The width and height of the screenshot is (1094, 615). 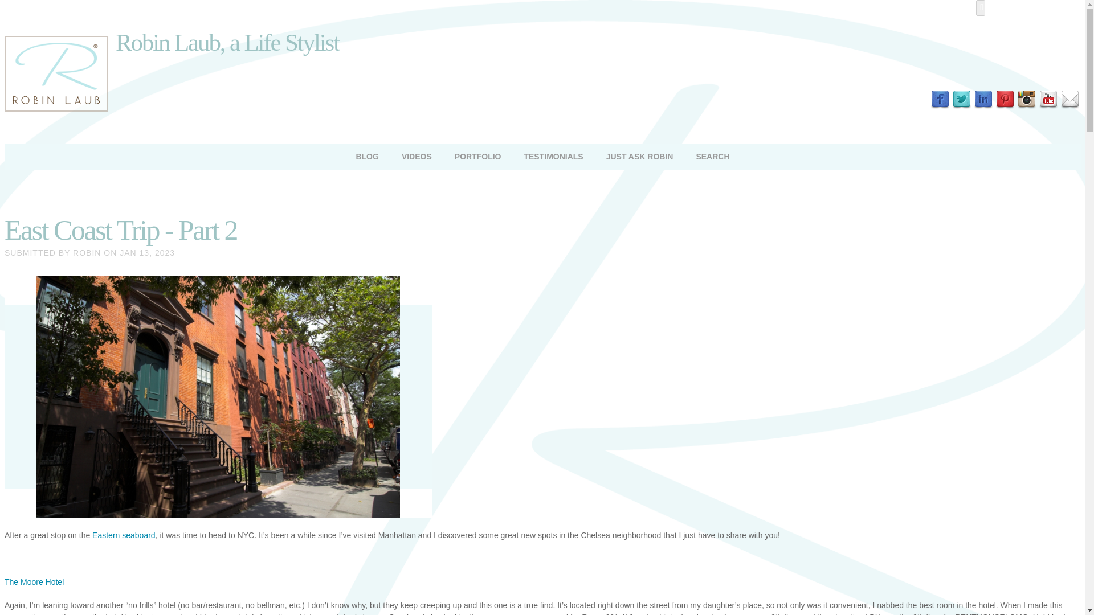 I want to click on Facebook, so click(x=940, y=99).